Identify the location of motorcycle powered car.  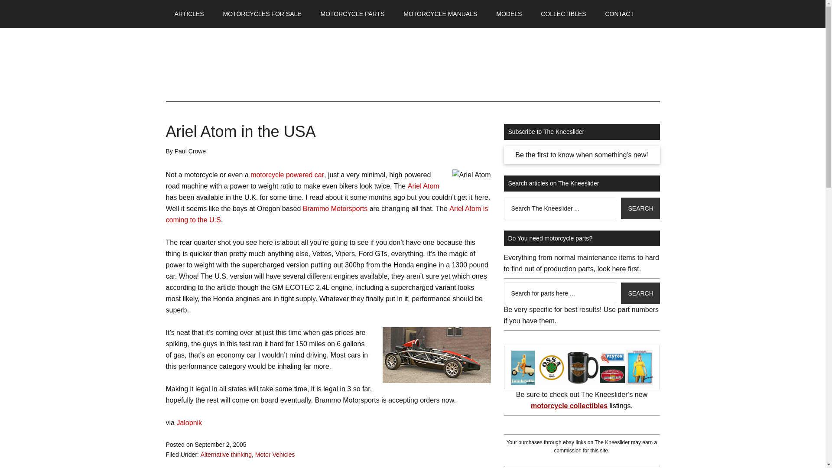
(287, 175).